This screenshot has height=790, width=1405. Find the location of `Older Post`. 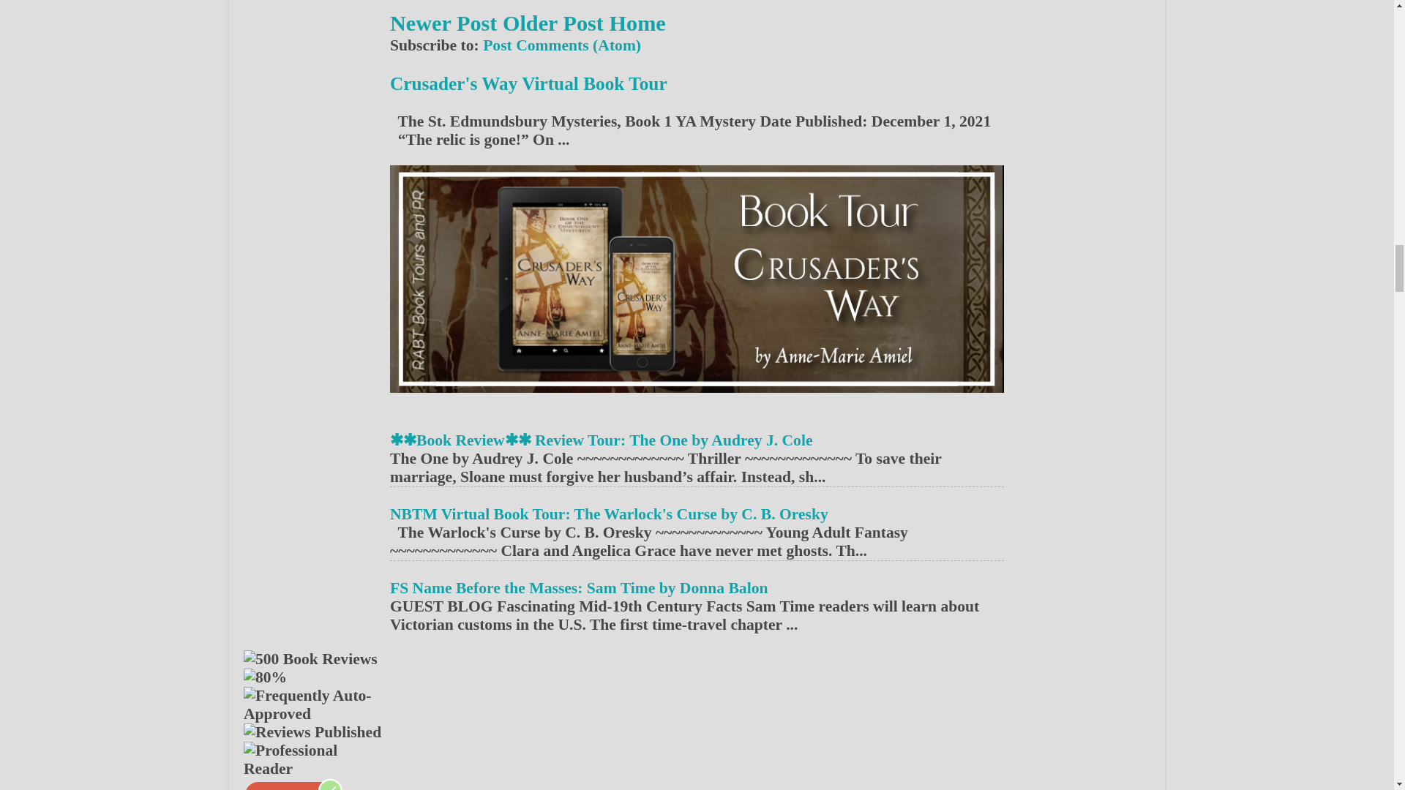

Older Post is located at coordinates (553, 23).